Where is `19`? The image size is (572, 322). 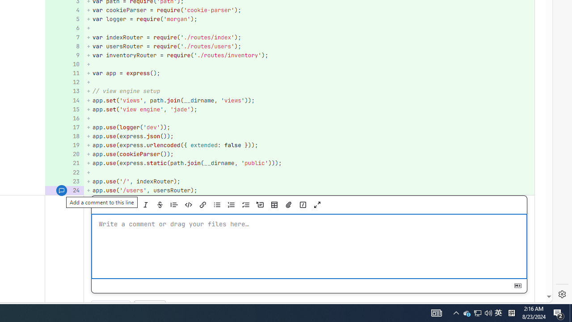
19 is located at coordinates (63, 146).